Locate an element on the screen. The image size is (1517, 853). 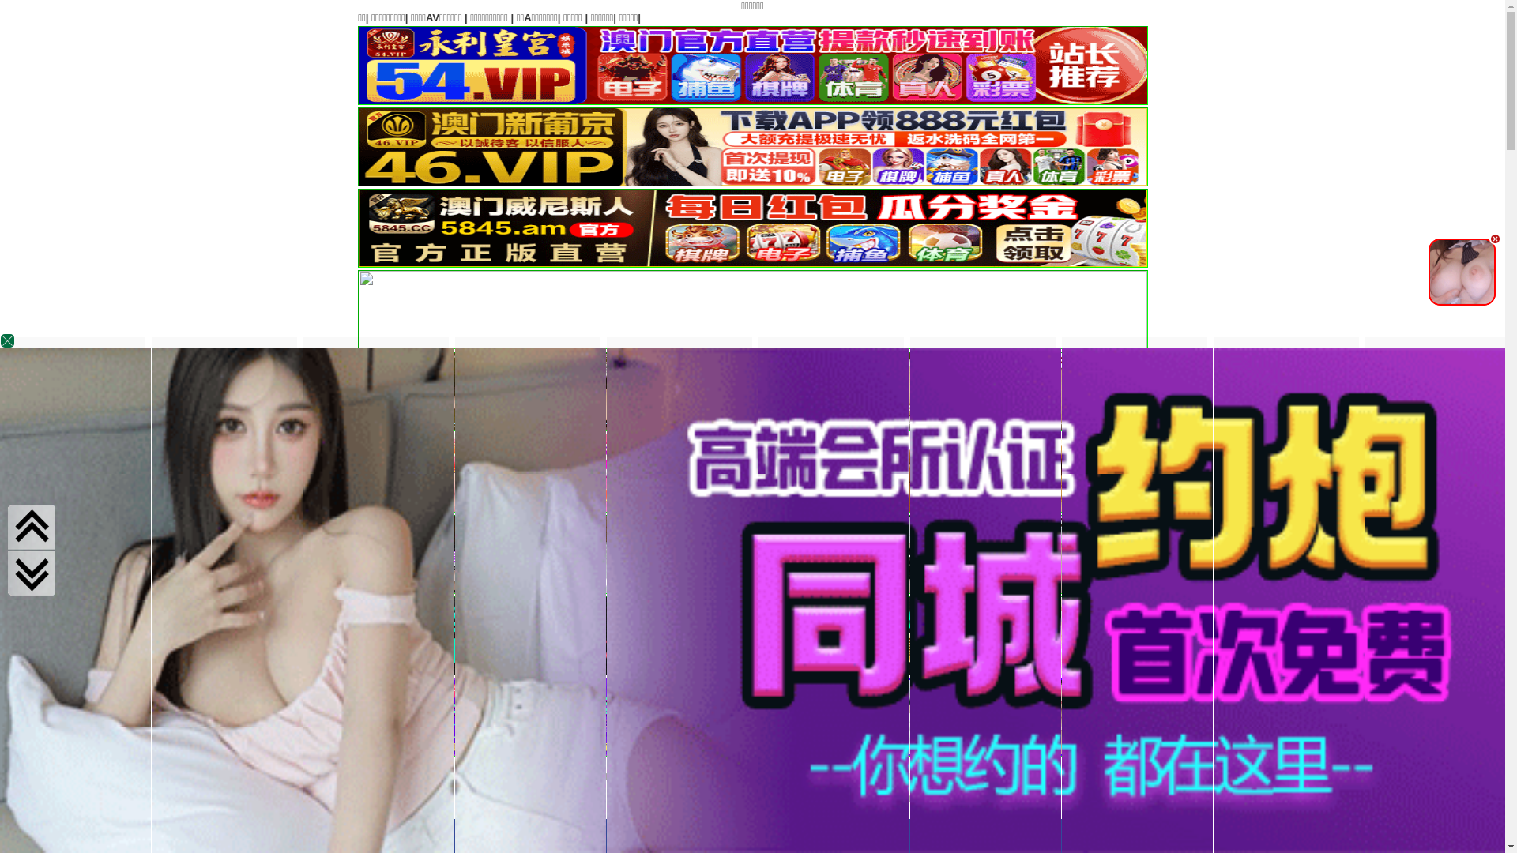
| is located at coordinates (722, 17).